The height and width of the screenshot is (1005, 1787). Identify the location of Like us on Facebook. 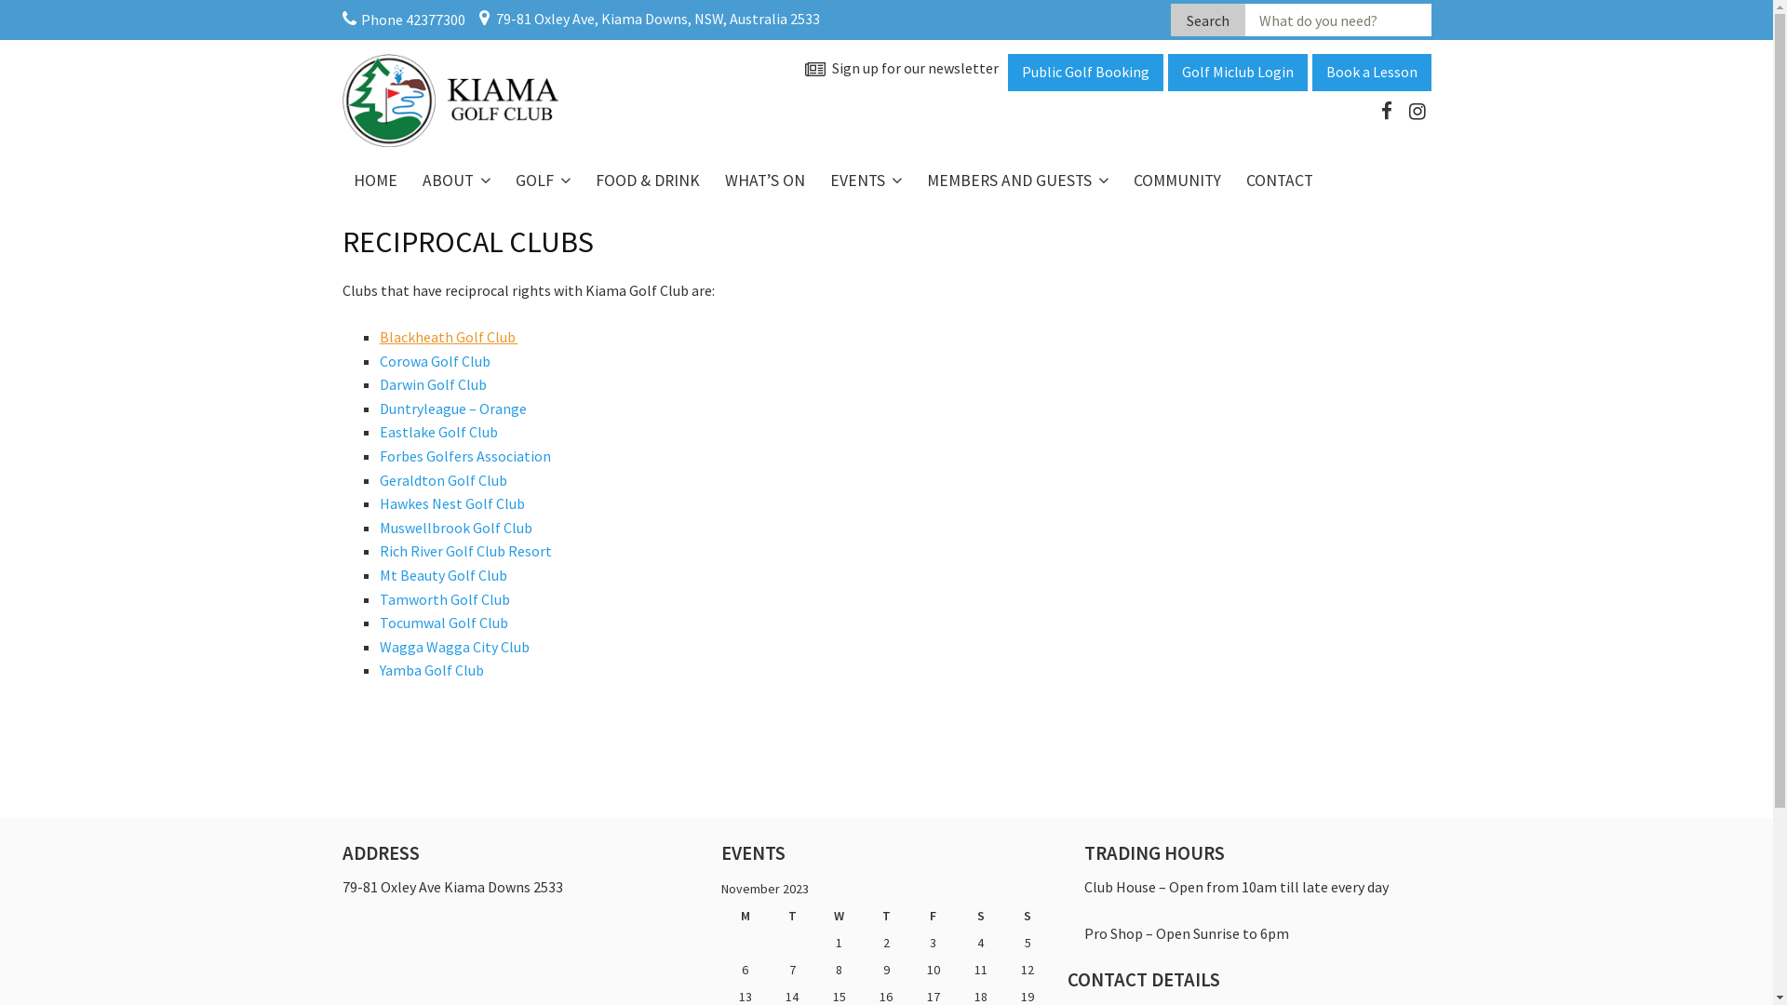
(1386, 114).